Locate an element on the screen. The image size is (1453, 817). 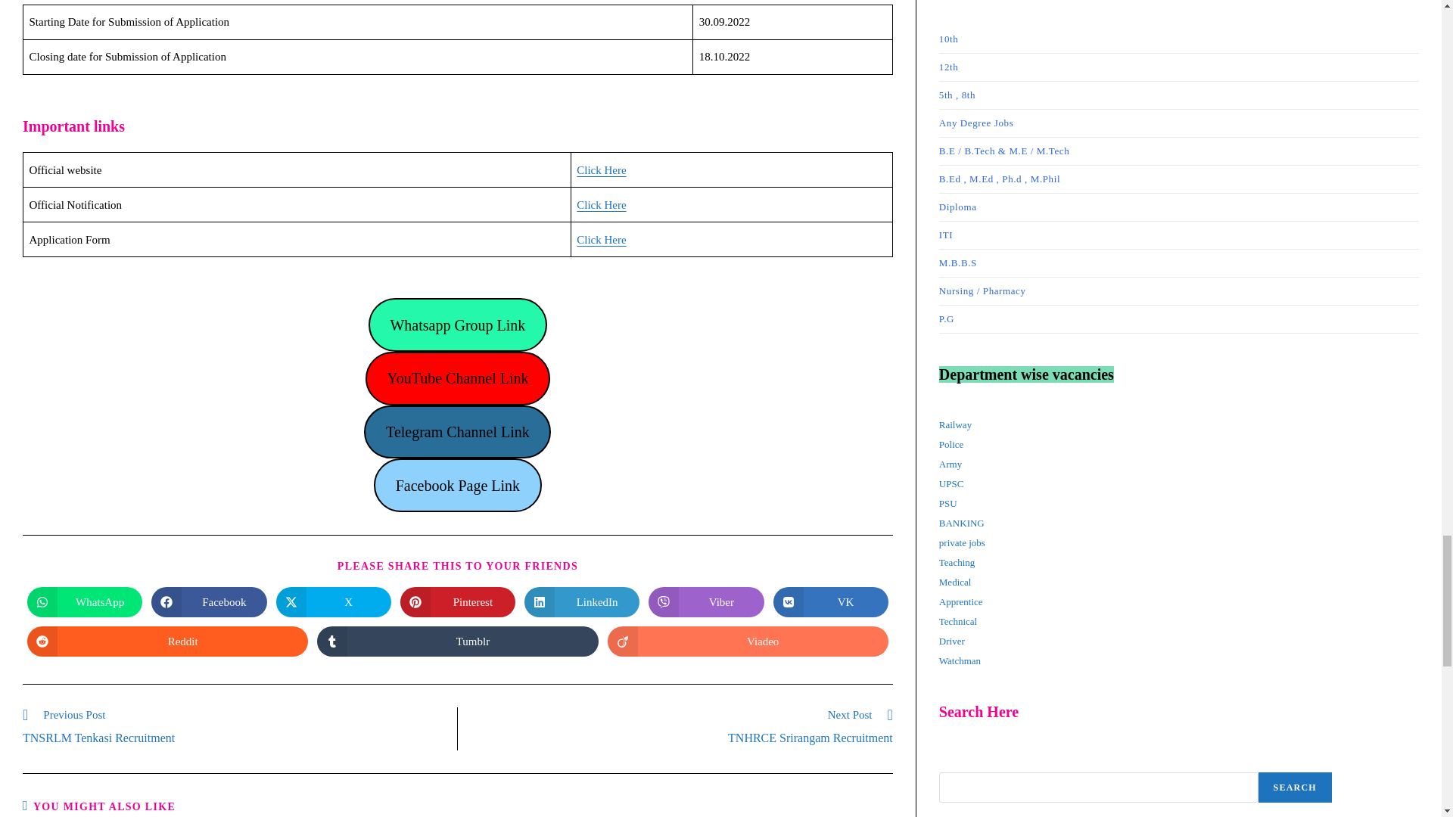
Click Here is located at coordinates (705, 602).